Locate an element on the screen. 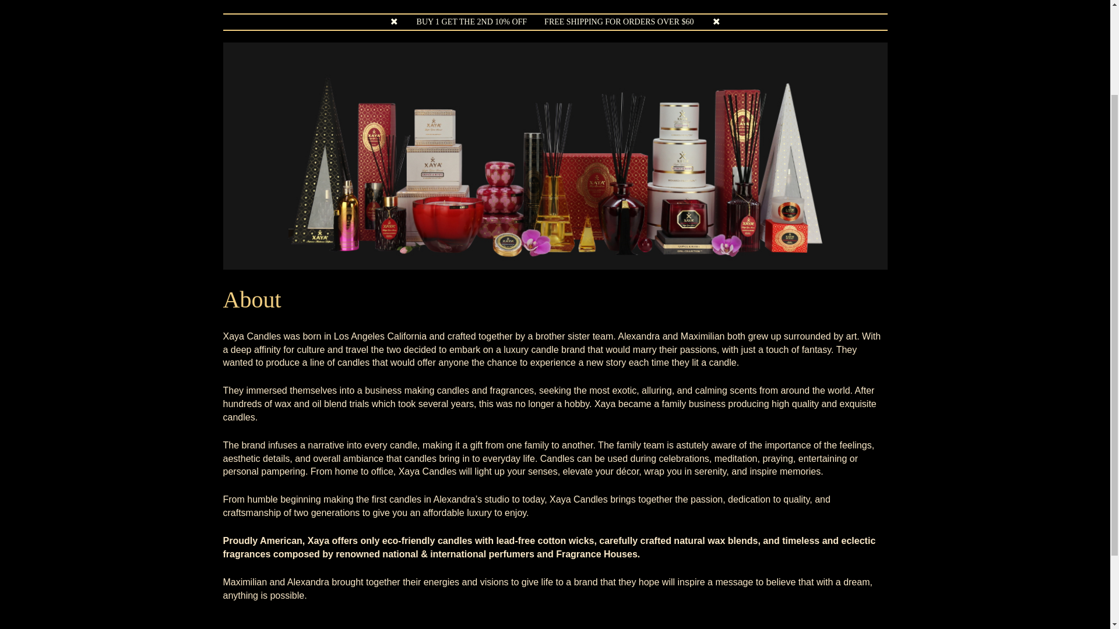 The height and width of the screenshot is (629, 1119). Candles is located at coordinates (368, 1).